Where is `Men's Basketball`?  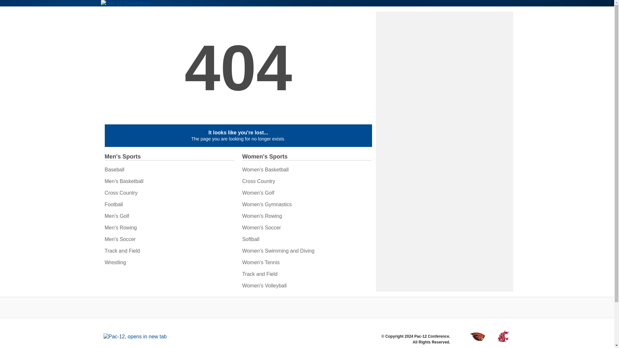
Men's Basketball is located at coordinates (124, 181).